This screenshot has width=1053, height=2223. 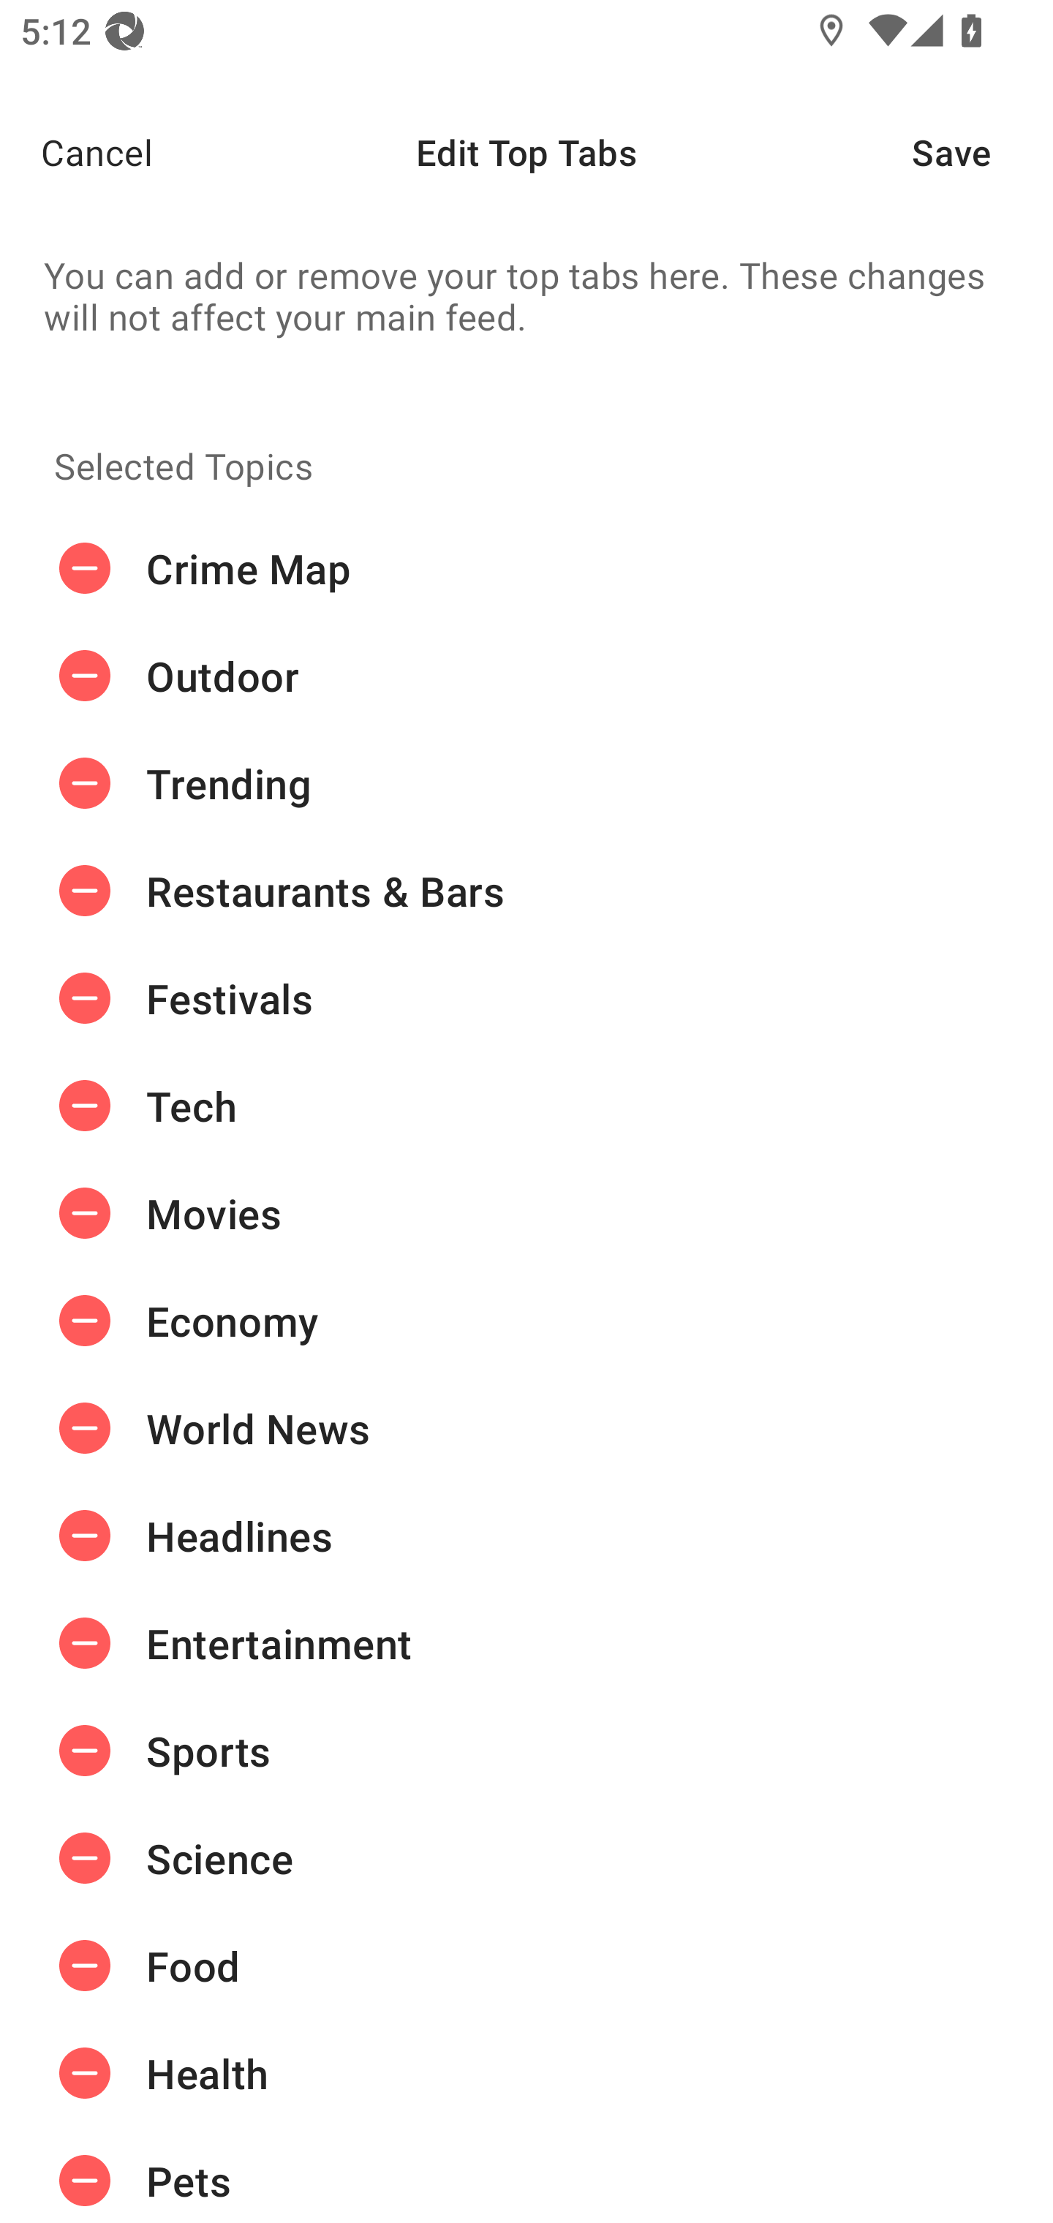 What do you see at coordinates (526, 569) in the screenshot?
I see `Crime Map` at bounding box center [526, 569].